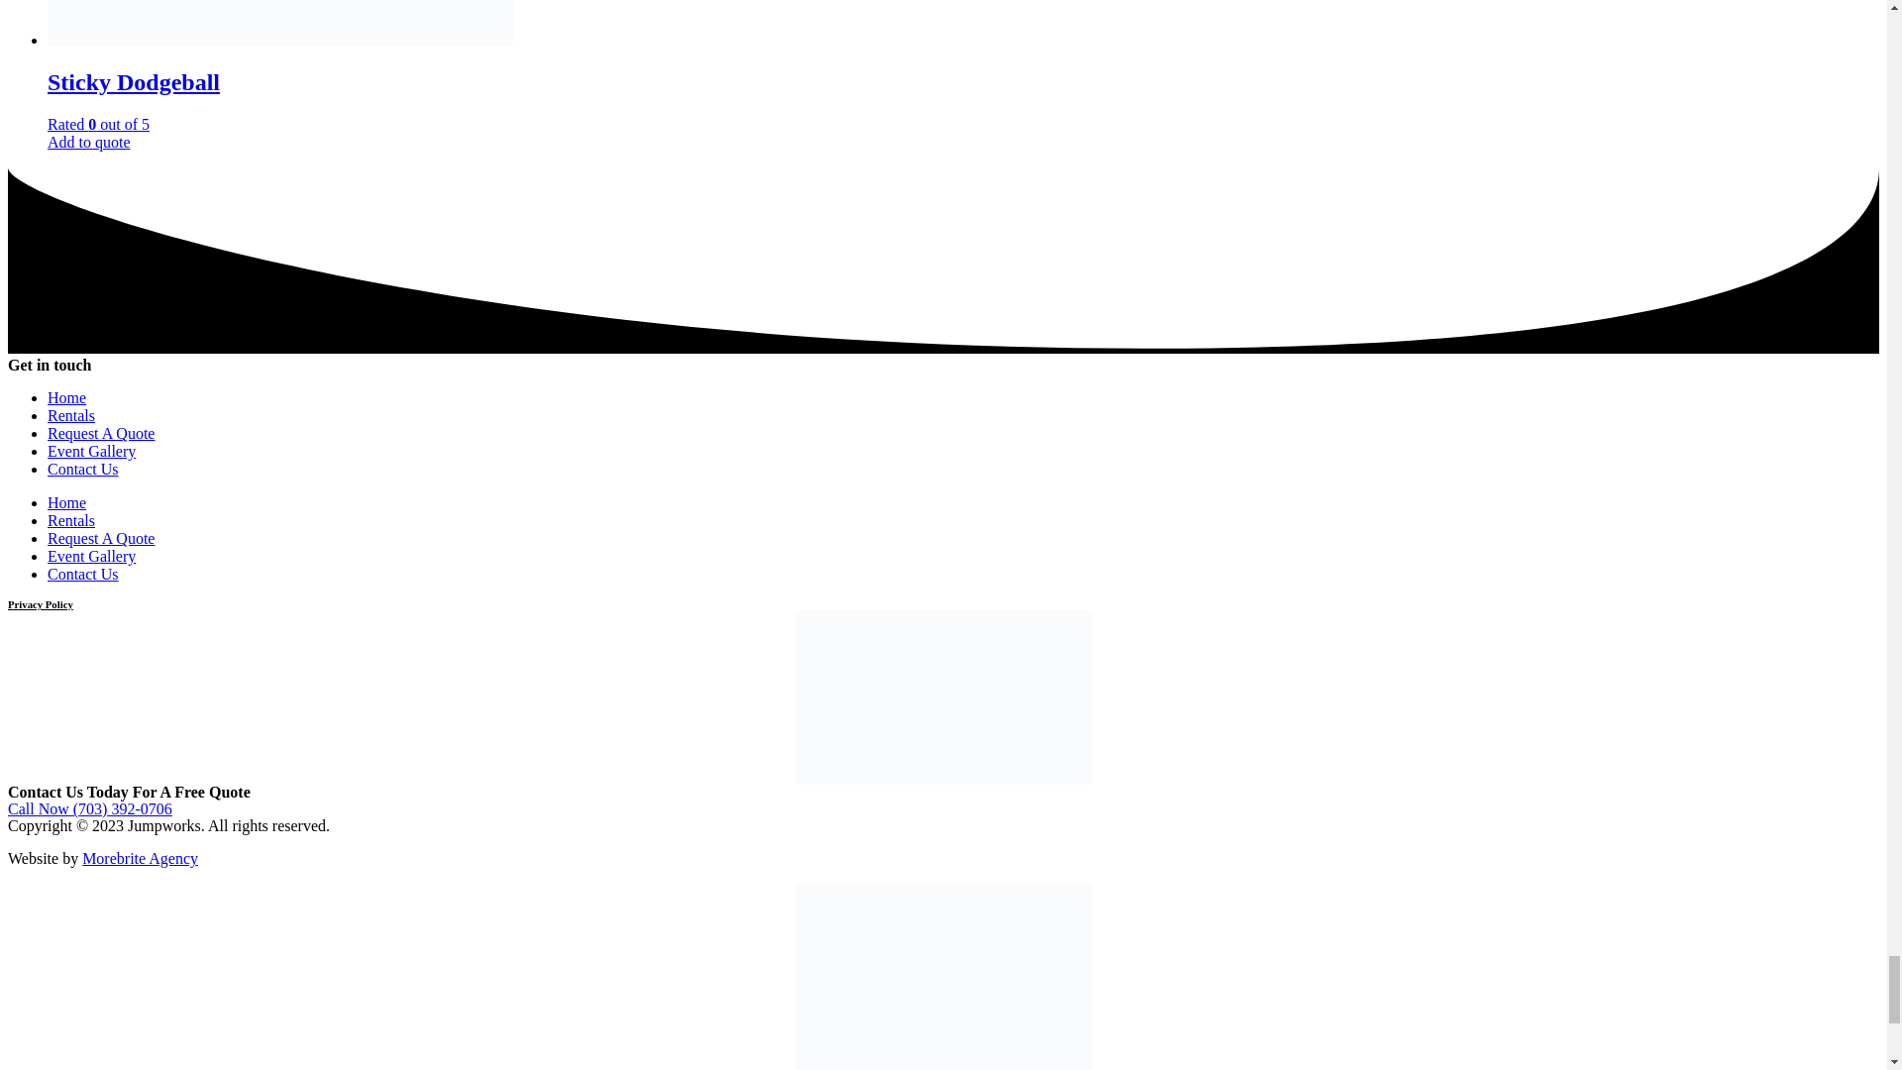  I want to click on Request A Quote, so click(101, 433).